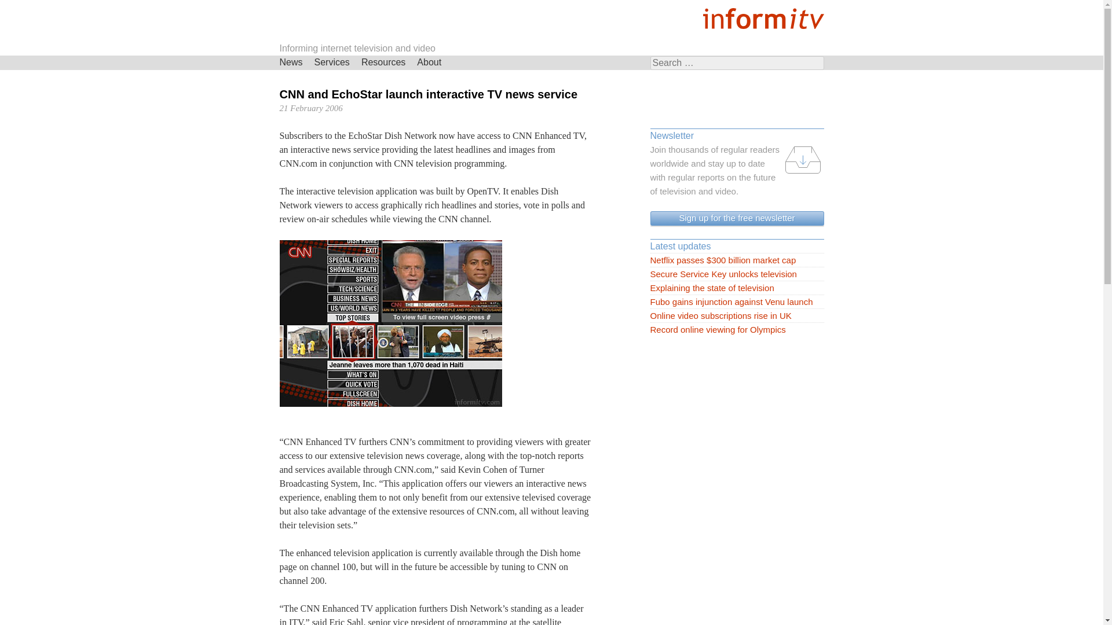 This screenshot has width=1112, height=625. Describe the element at coordinates (737, 316) in the screenshot. I see `Online video subscriptions rise in UK` at that location.